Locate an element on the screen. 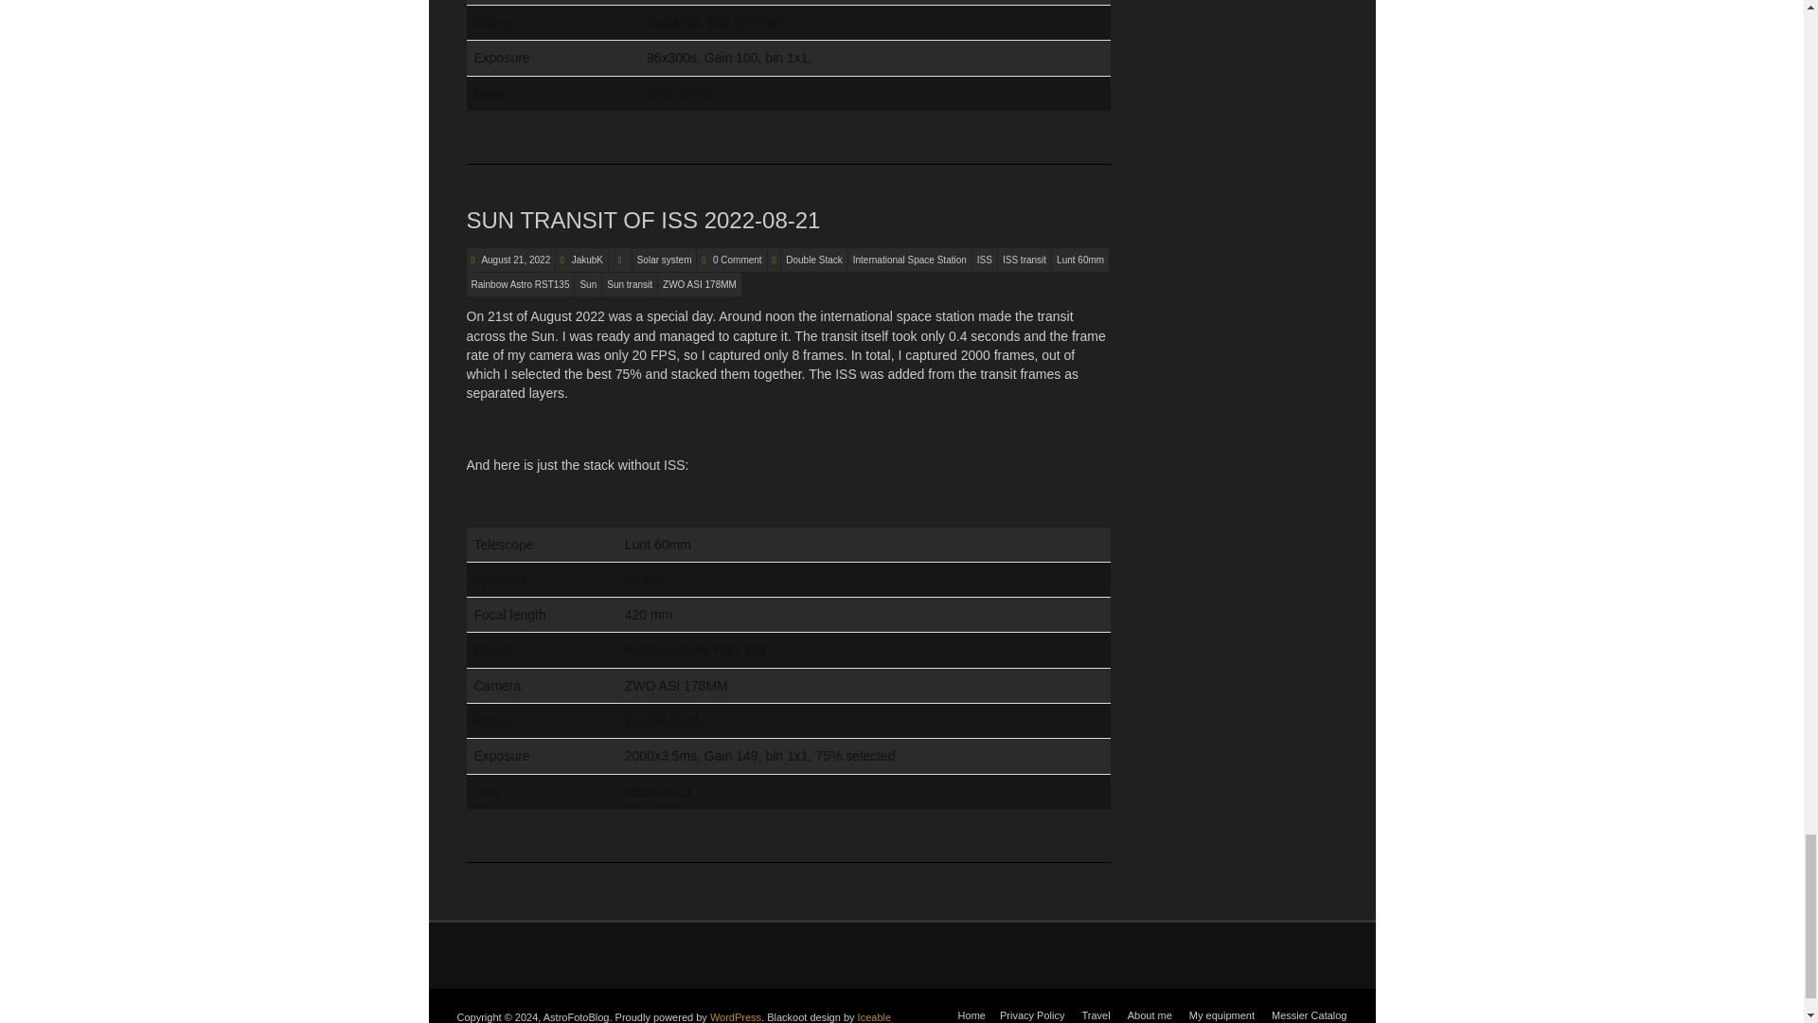 Image resolution: width=1818 pixels, height=1023 pixels. Sun transit of ISS 2022-08-21 is located at coordinates (642, 220).